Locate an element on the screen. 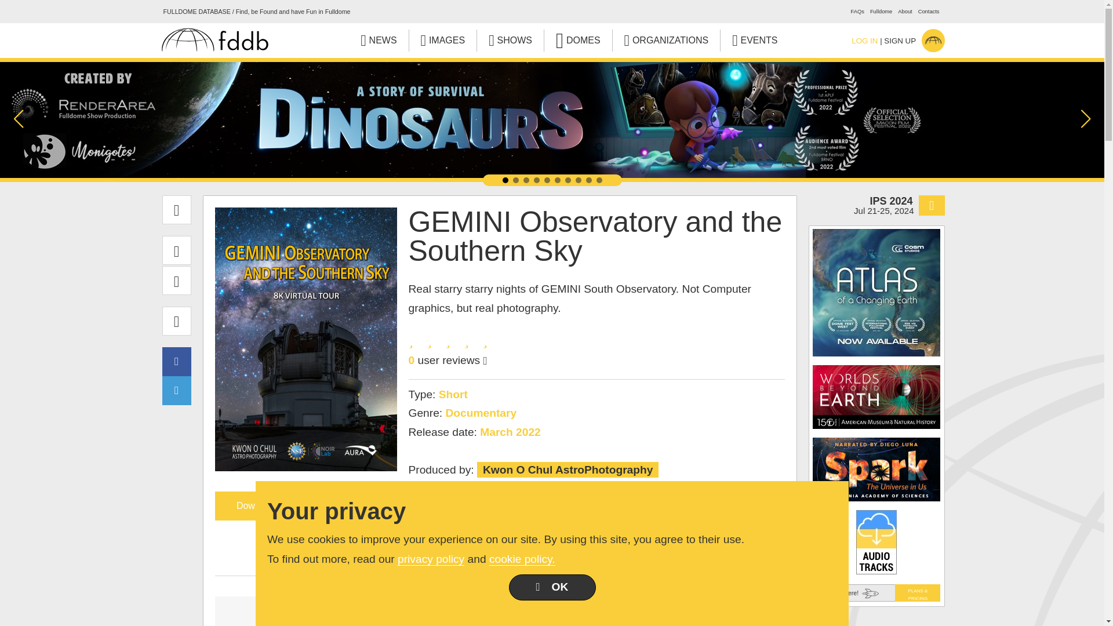 The image size is (1113, 626). ORGANIZATIONS is located at coordinates (667, 39).